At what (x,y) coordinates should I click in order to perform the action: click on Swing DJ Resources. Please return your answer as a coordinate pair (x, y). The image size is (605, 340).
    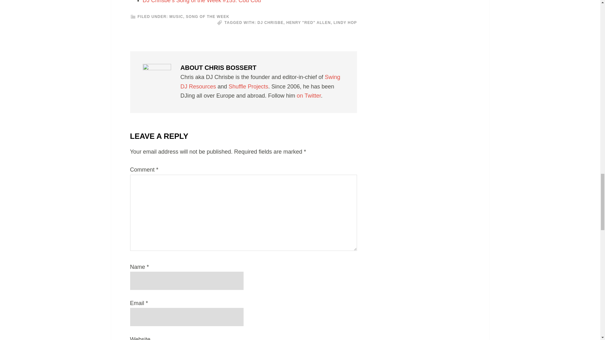
    Looking at the image, I should click on (260, 82).